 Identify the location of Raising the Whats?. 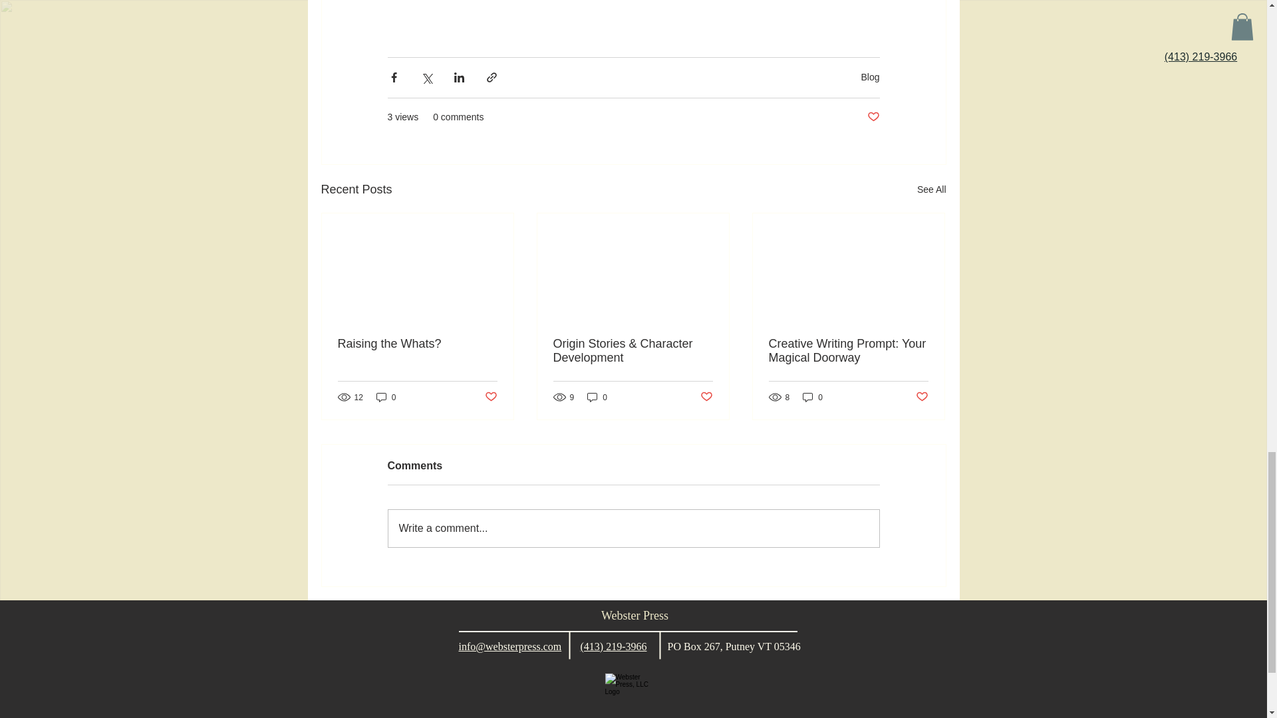
(418, 344).